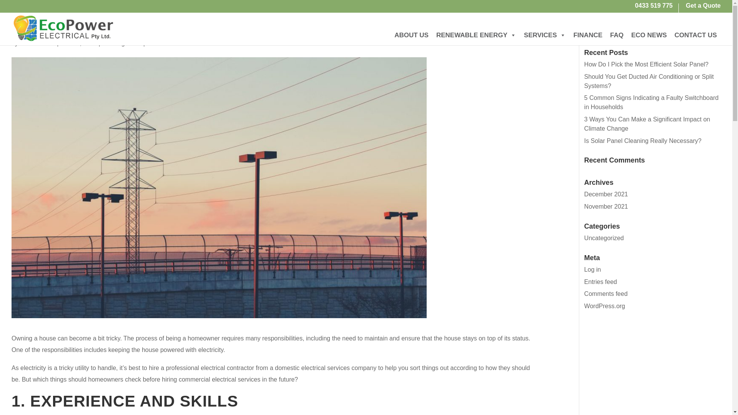  I want to click on Posts by Denise Miller, so click(37, 43).